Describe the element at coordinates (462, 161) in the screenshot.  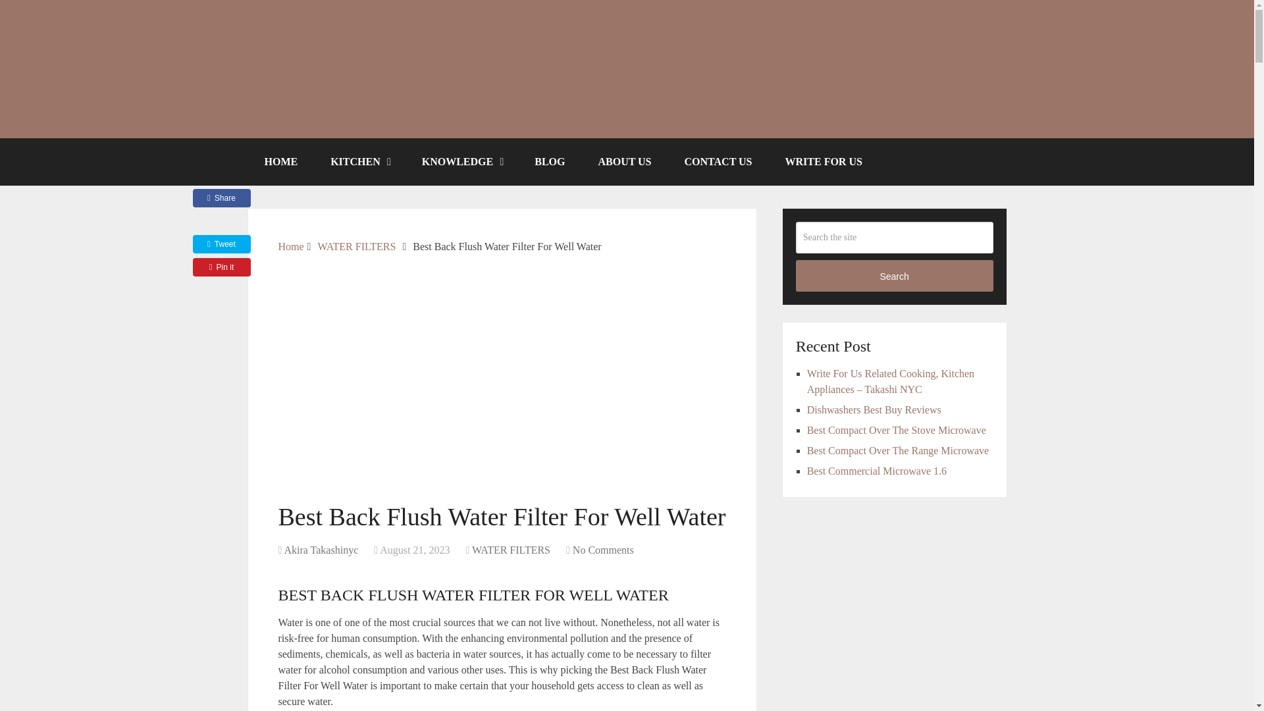
I see `KNOWLEDGE` at that location.